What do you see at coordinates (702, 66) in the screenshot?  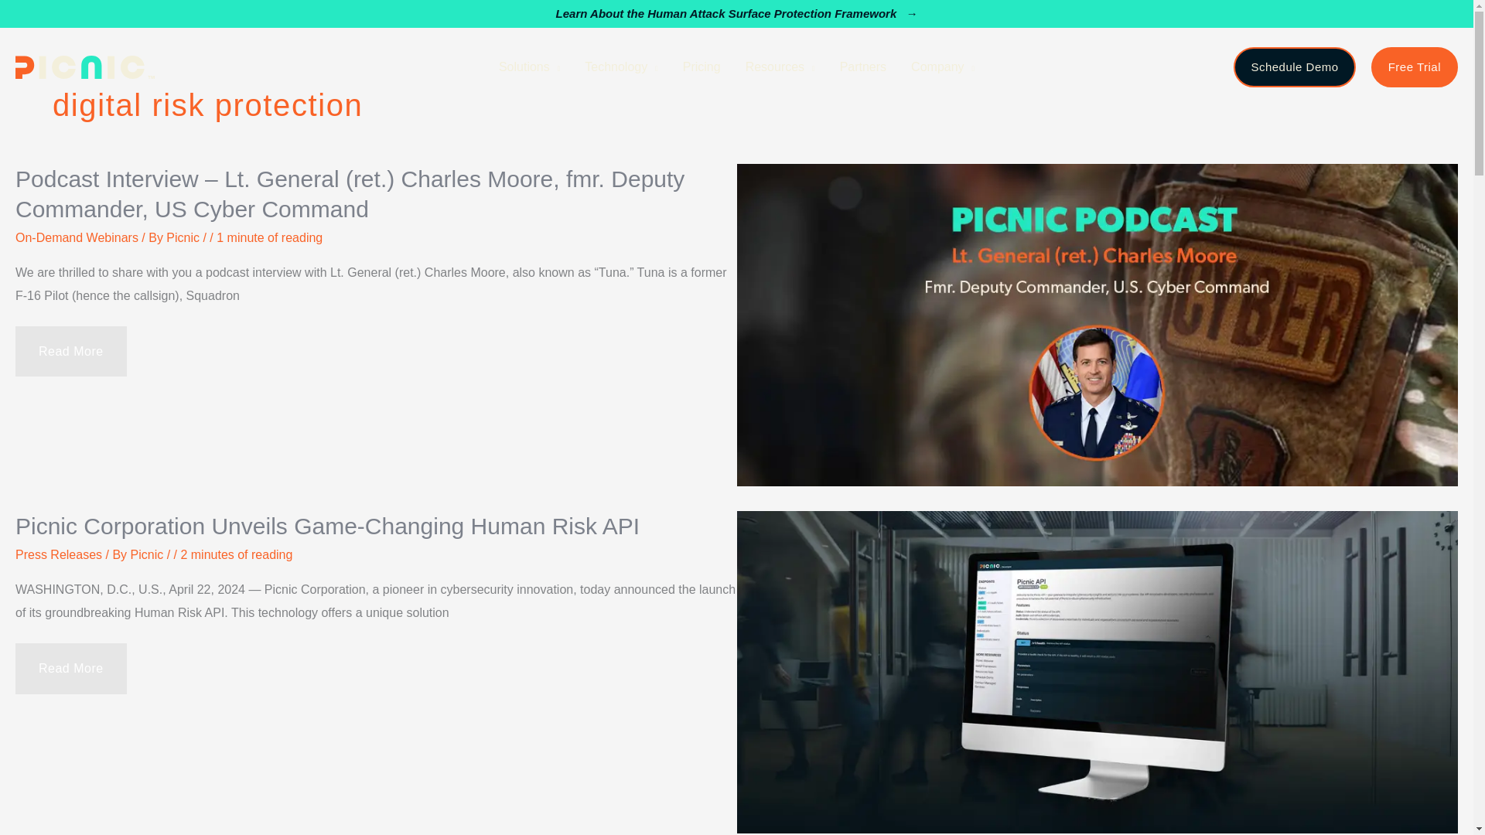 I see `Pricing` at bounding box center [702, 66].